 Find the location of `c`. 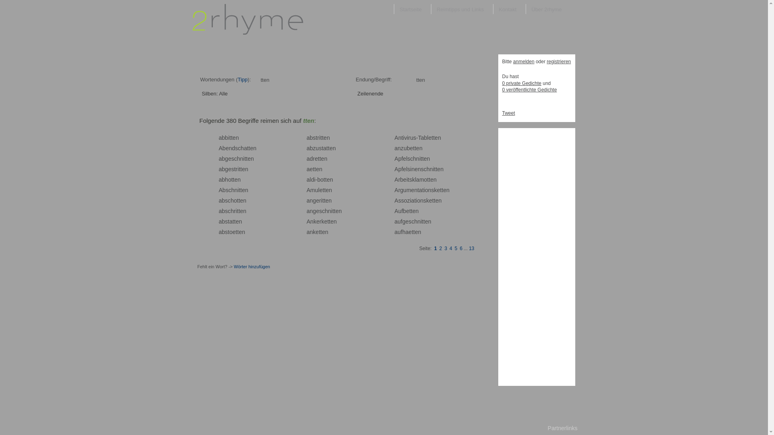

c is located at coordinates (323, 211).